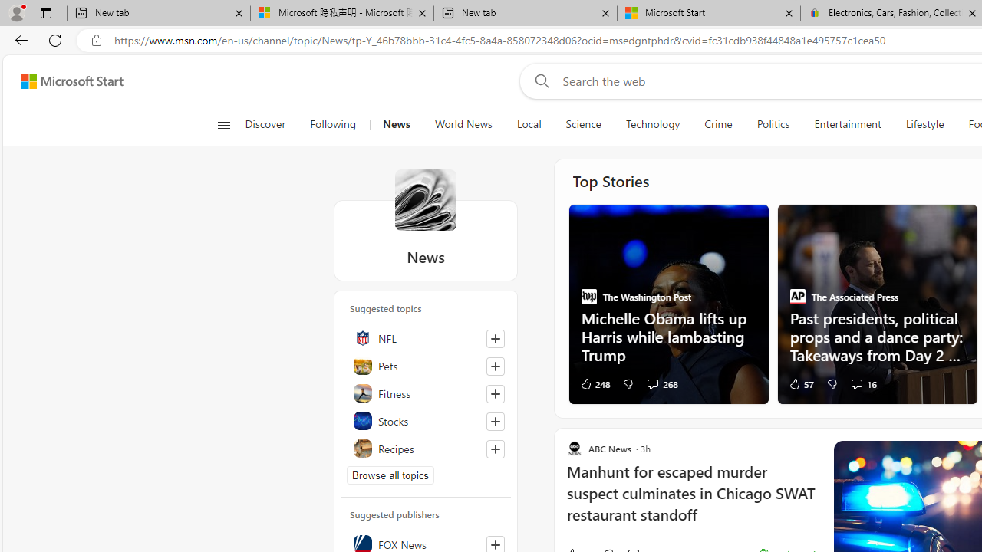  What do you see at coordinates (773, 124) in the screenshot?
I see `Politics` at bounding box center [773, 124].